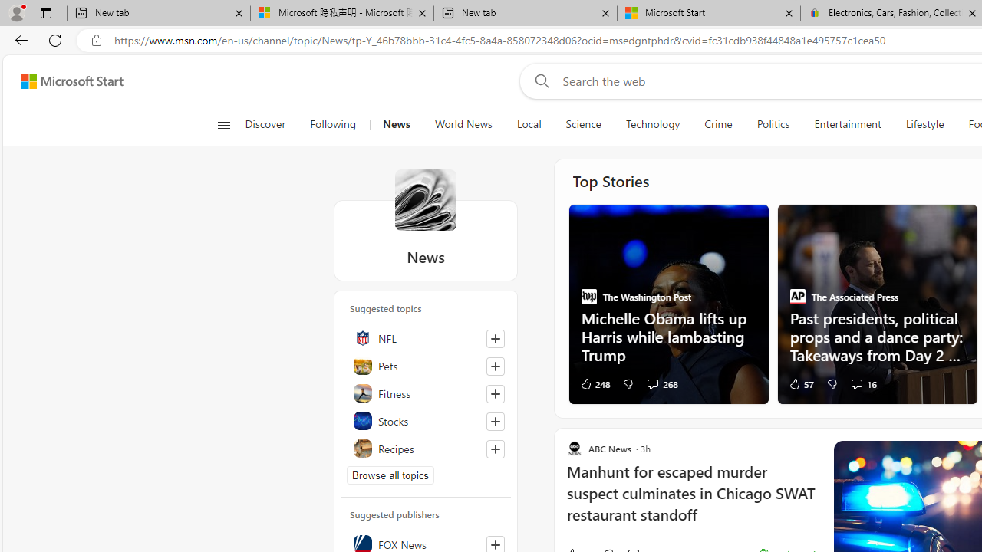  What do you see at coordinates (773, 124) in the screenshot?
I see `Politics` at bounding box center [773, 124].